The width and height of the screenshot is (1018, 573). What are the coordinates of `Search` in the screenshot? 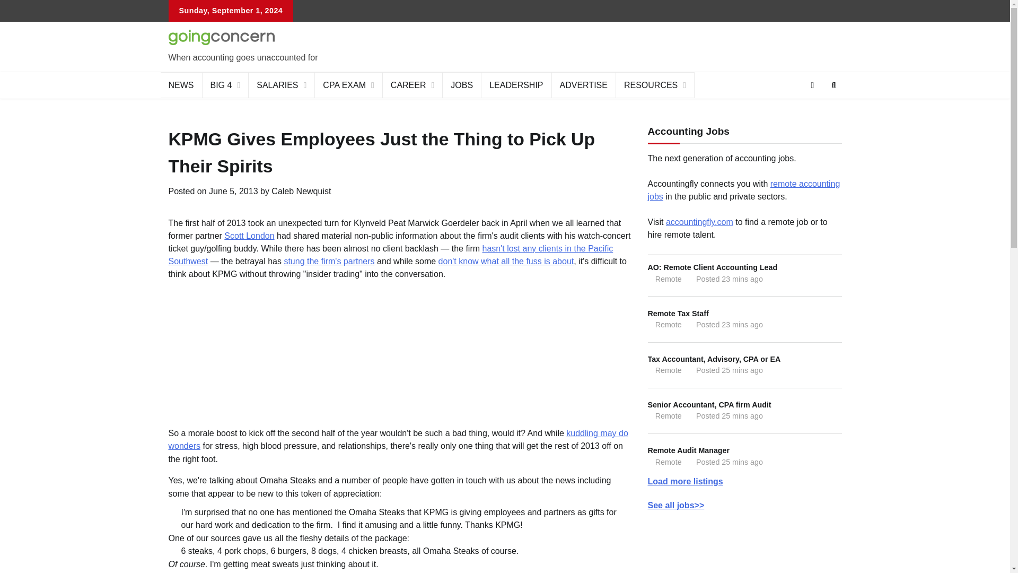 It's located at (814, 110).